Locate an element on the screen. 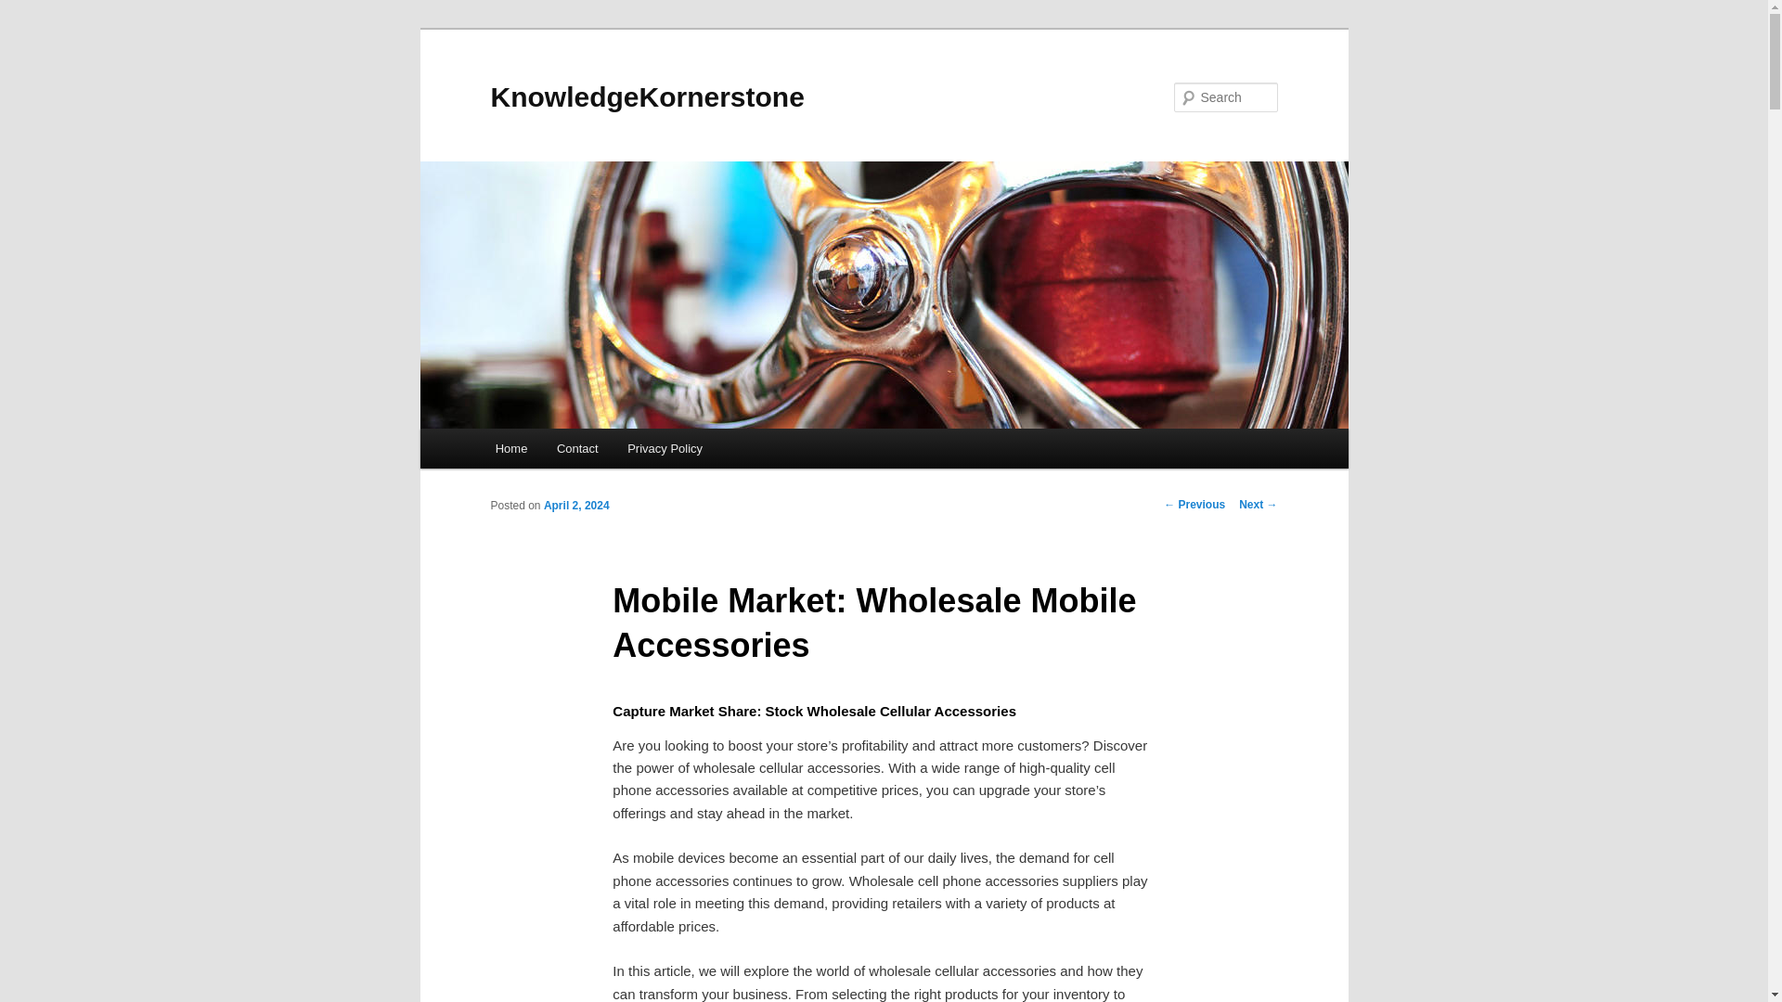 This screenshot has height=1002, width=1782. Search is located at coordinates (30, 10).